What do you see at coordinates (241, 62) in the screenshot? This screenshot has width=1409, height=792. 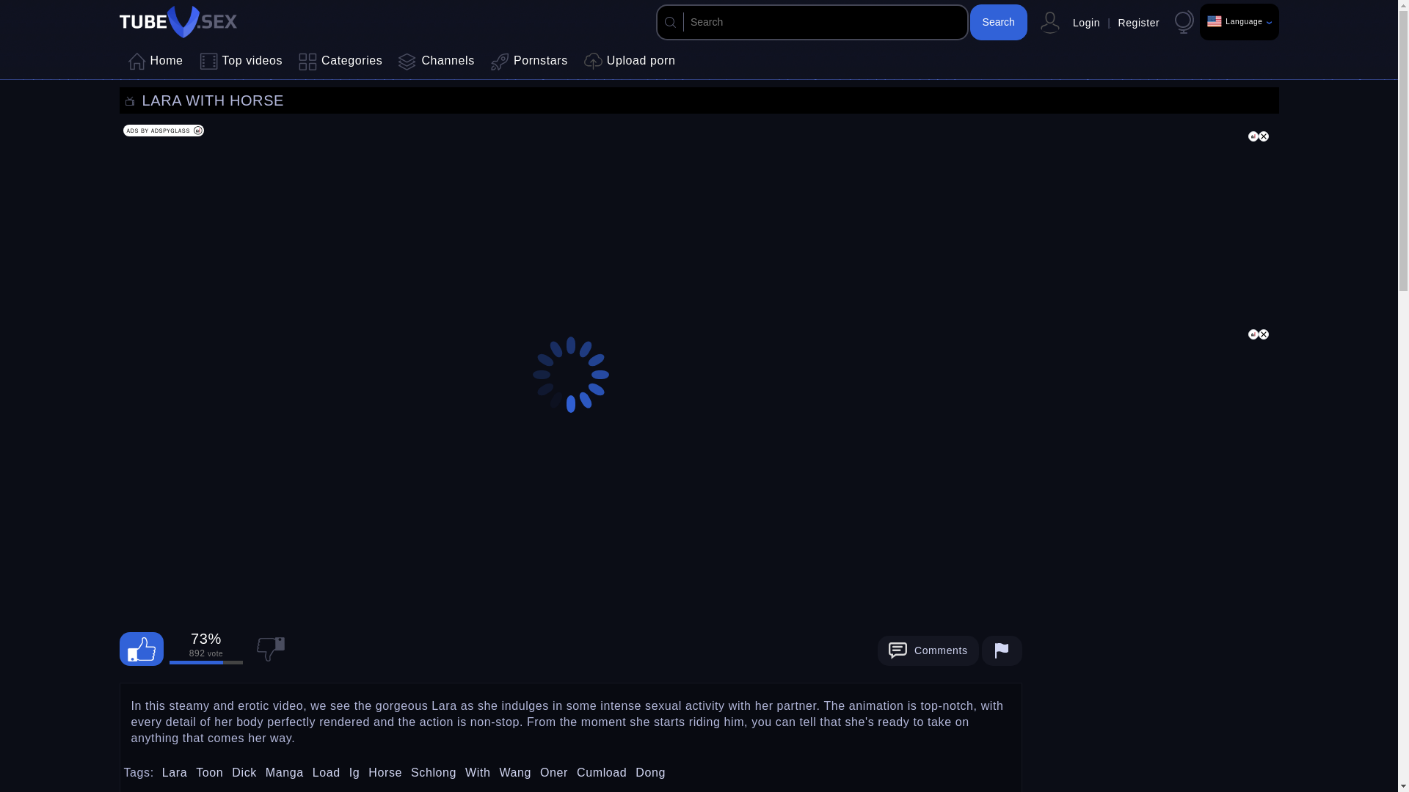 I see `Top videos` at bounding box center [241, 62].